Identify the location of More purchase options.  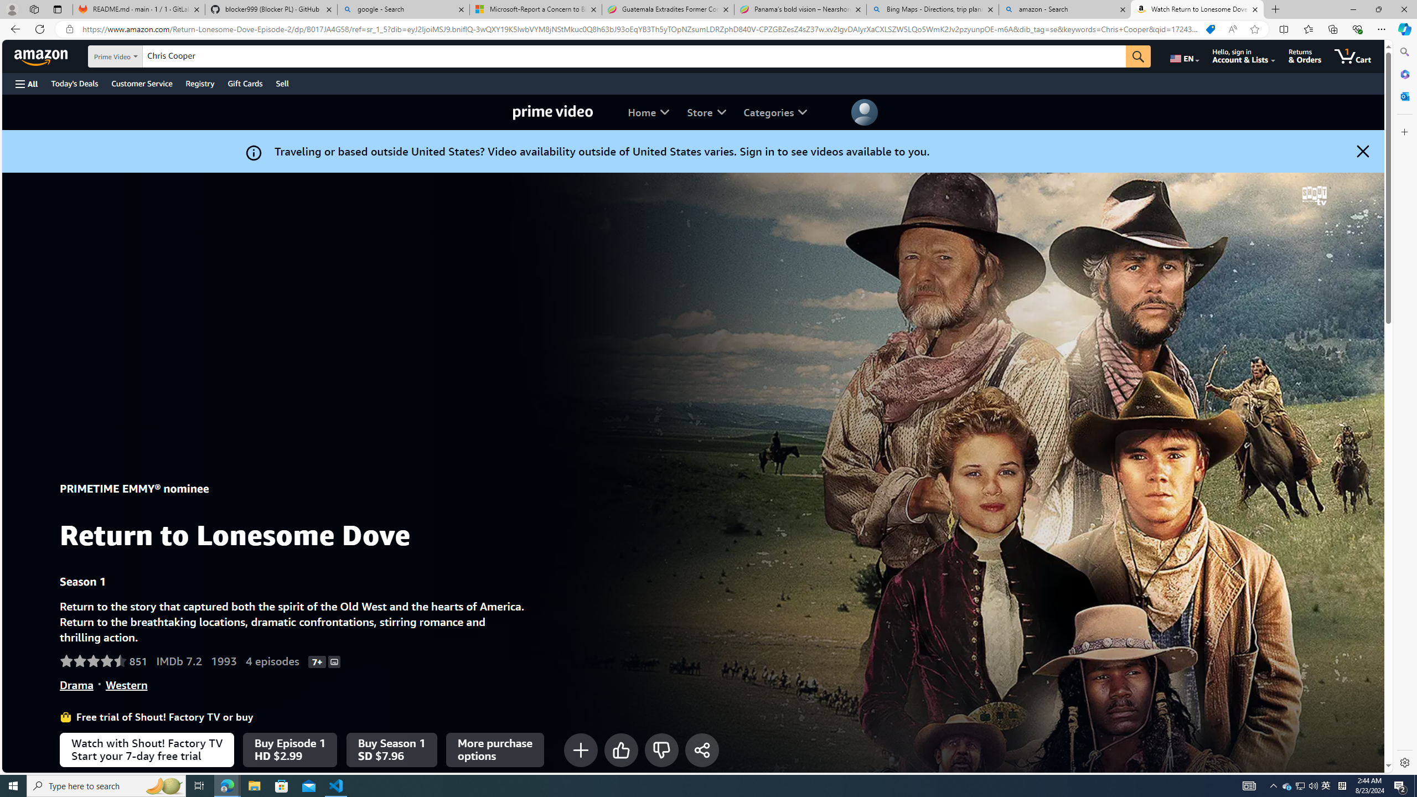
(494, 749).